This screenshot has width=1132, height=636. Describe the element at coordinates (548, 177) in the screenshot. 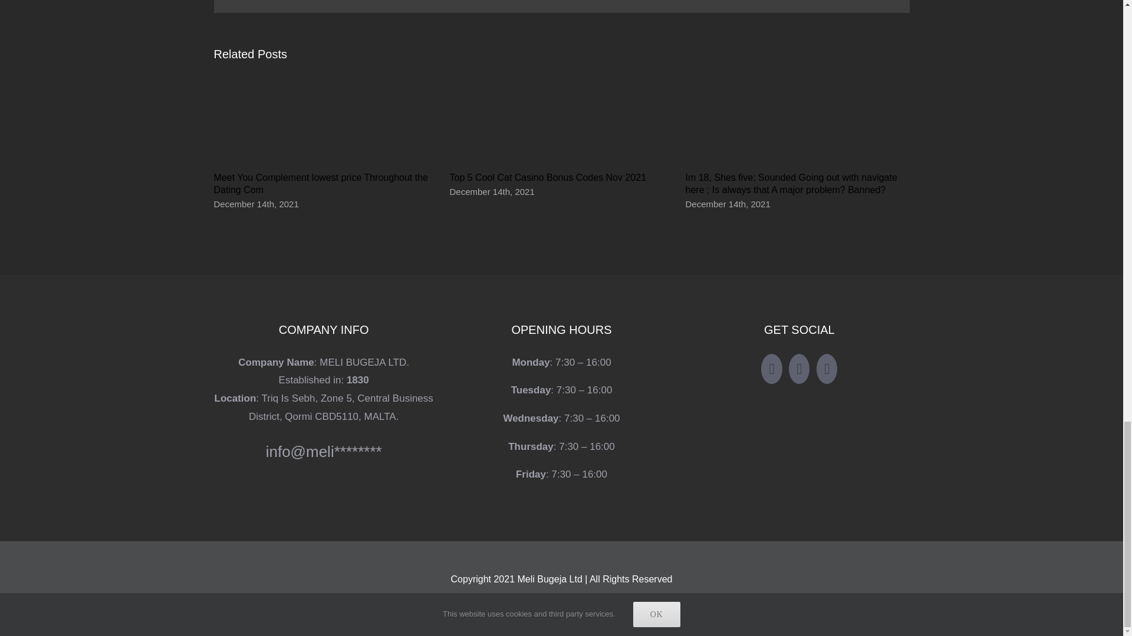

I see `Top 5 Cool Cat Casino Bonus Codes Nov 2021` at that location.